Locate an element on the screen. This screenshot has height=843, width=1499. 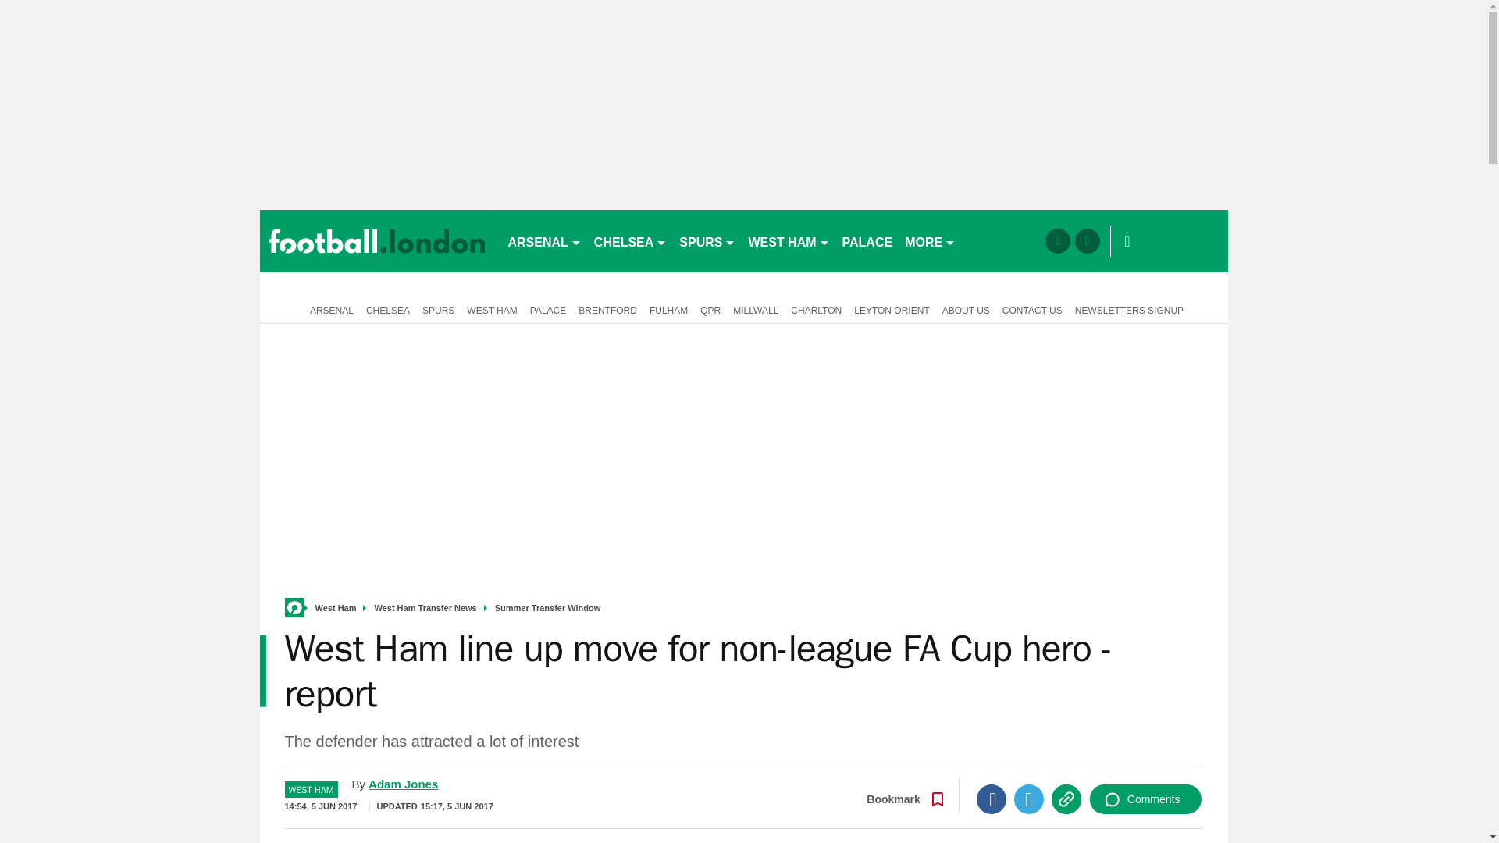
CHELSEA is located at coordinates (630, 240).